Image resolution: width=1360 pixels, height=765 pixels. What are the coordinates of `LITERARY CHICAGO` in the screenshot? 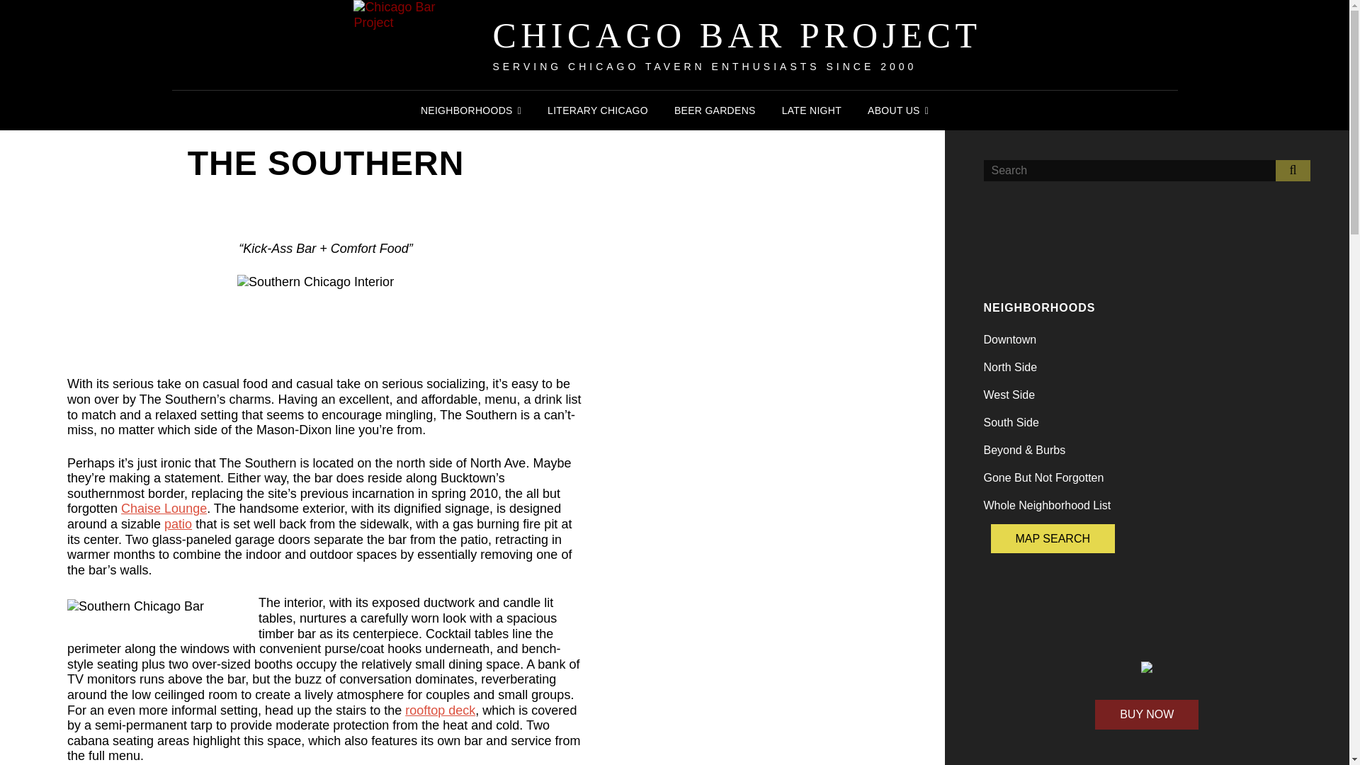 It's located at (598, 110).